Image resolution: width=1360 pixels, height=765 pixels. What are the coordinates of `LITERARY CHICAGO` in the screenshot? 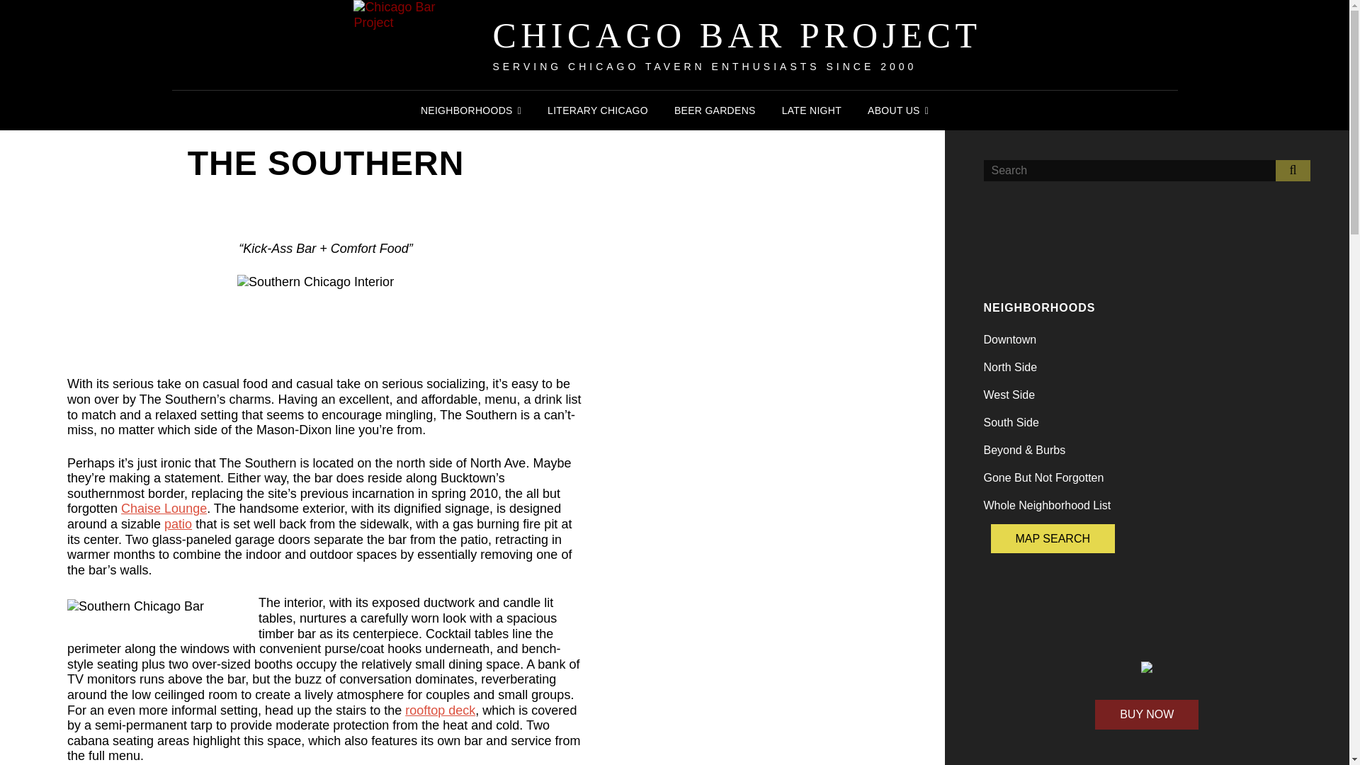 It's located at (598, 110).